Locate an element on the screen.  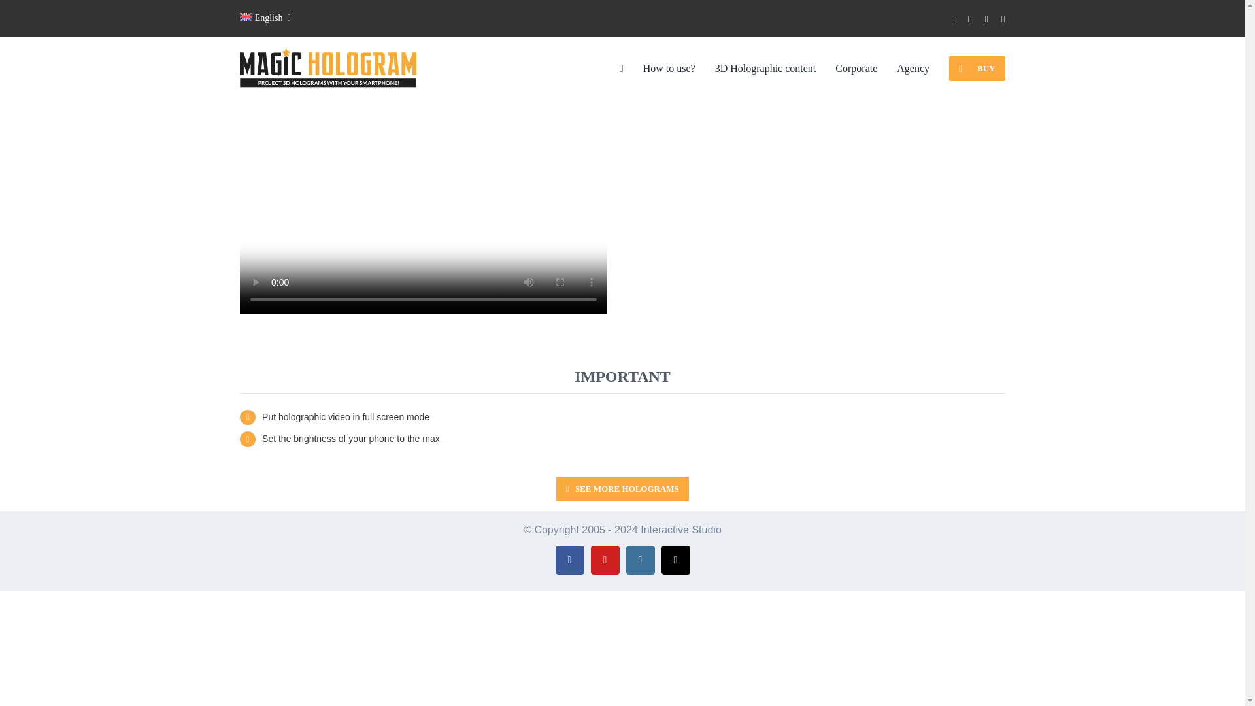
Instagram is located at coordinates (641, 560).